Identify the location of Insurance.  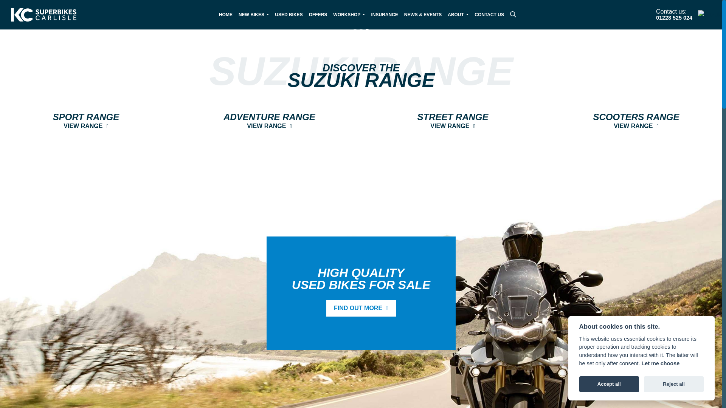
(225, 14).